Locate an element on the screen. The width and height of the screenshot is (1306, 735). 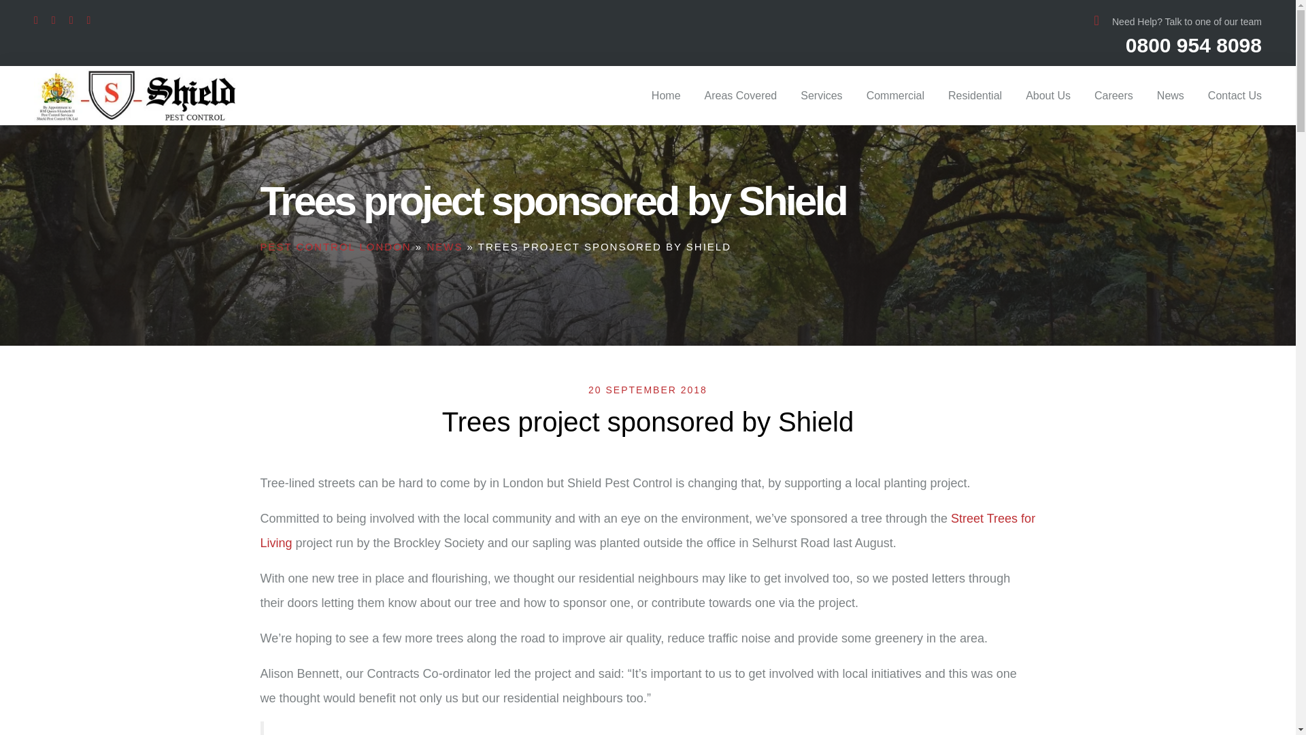
Commercial is located at coordinates (895, 95).